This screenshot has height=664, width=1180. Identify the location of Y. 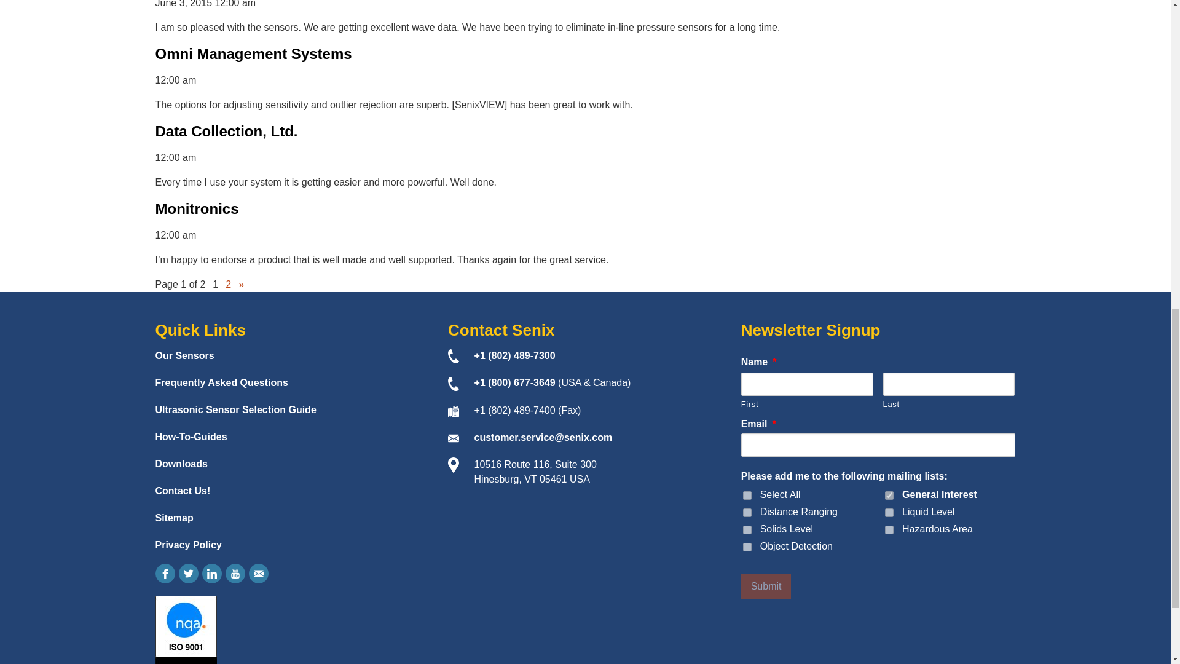
(889, 530).